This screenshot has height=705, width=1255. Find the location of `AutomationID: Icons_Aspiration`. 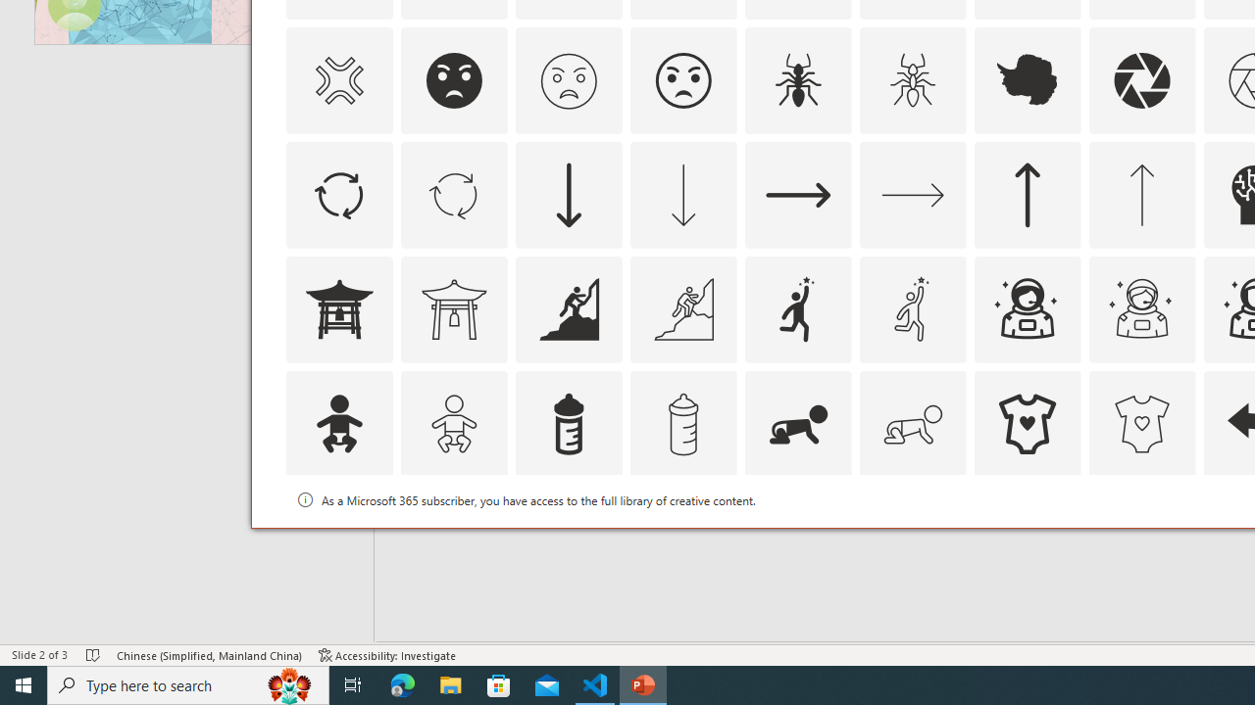

AutomationID: Icons_Aspiration is located at coordinates (569, 309).